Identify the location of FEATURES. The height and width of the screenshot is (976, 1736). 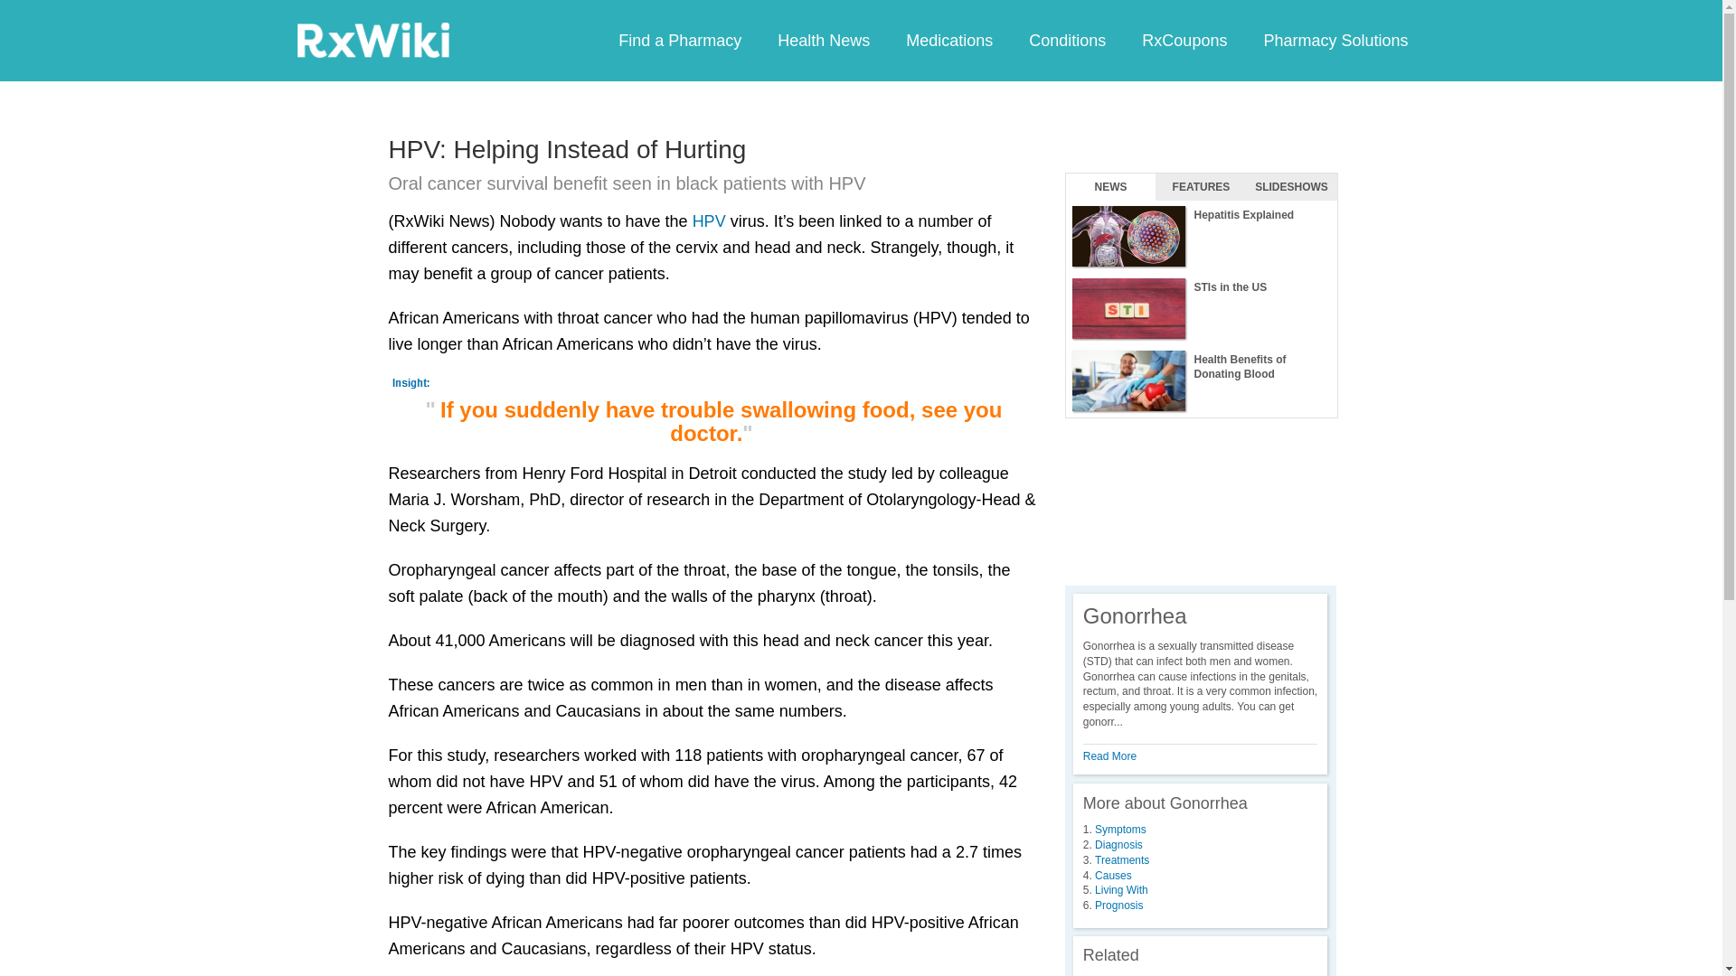
(1201, 187).